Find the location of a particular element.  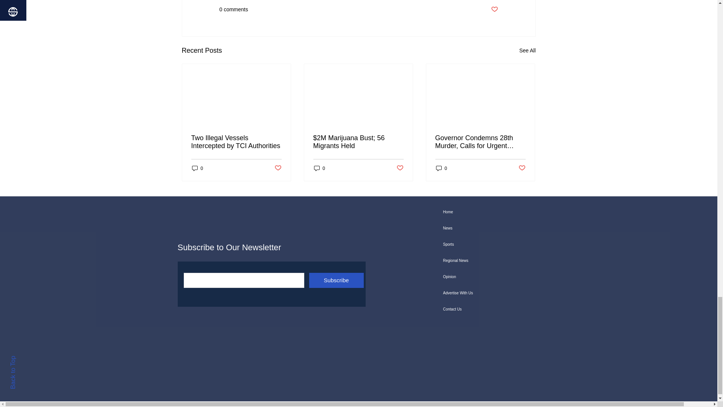

Two Illegal Vessels Intercepted by TCI Authorities is located at coordinates (236, 142).